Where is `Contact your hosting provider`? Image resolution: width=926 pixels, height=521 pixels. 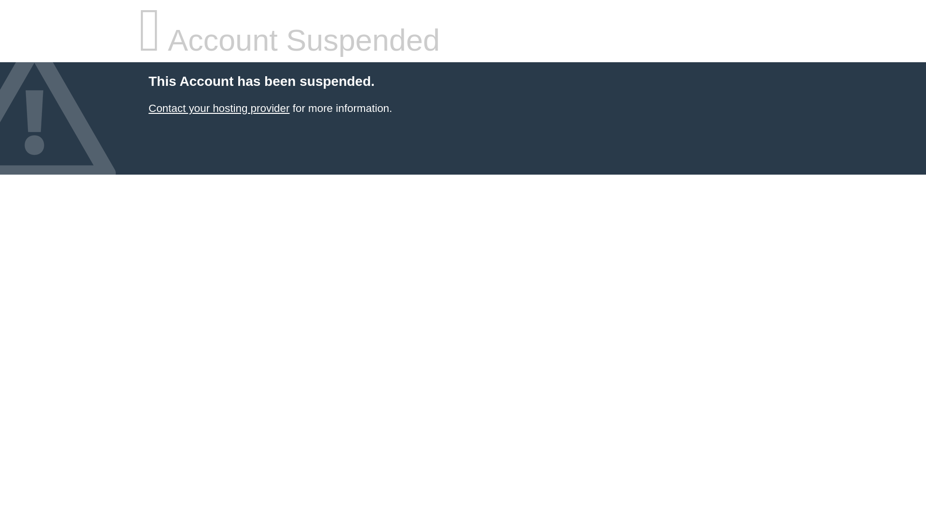
Contact your hosting provider is located at coordinates (218, 108).